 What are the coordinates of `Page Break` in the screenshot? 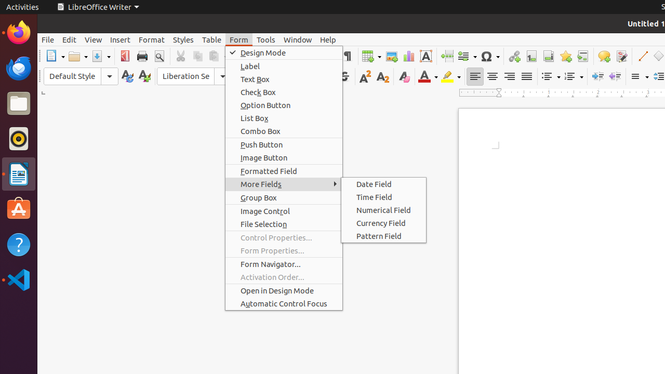 It's located at (447, 56).